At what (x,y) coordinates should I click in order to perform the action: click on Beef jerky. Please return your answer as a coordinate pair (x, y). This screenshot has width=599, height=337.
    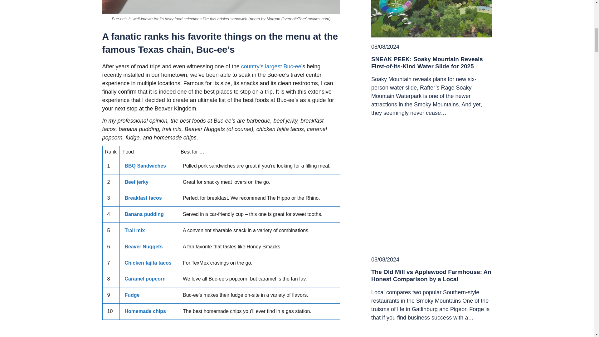
    Looking at the image, I should click on (137, 182).